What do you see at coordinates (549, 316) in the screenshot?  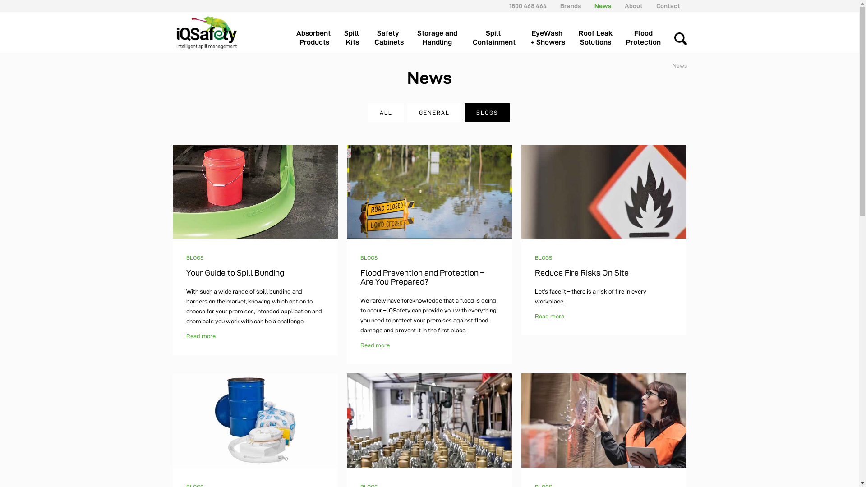 I see `Read more` at bounding box center [549, 316].